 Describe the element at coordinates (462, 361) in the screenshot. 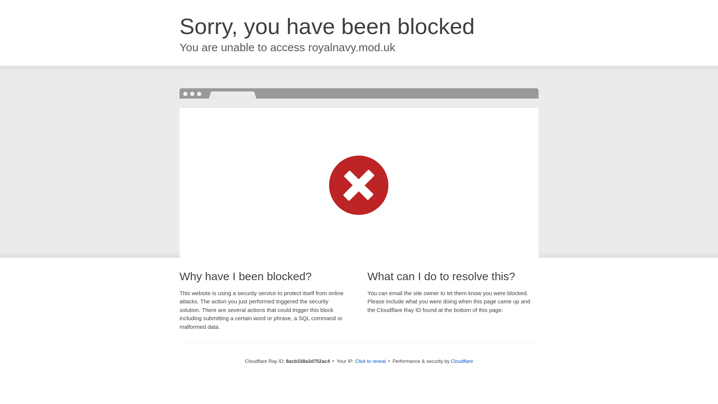

I see `Cloudflare` at that location.